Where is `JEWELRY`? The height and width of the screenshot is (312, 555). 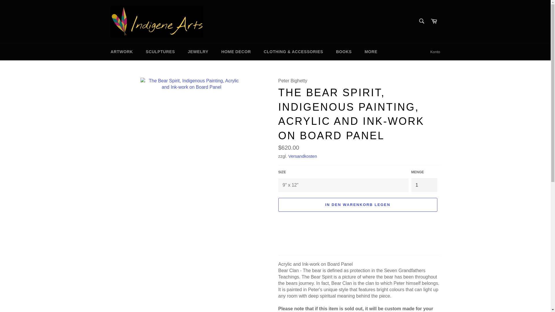
JEWELRY is located at coordinates (198, 52).